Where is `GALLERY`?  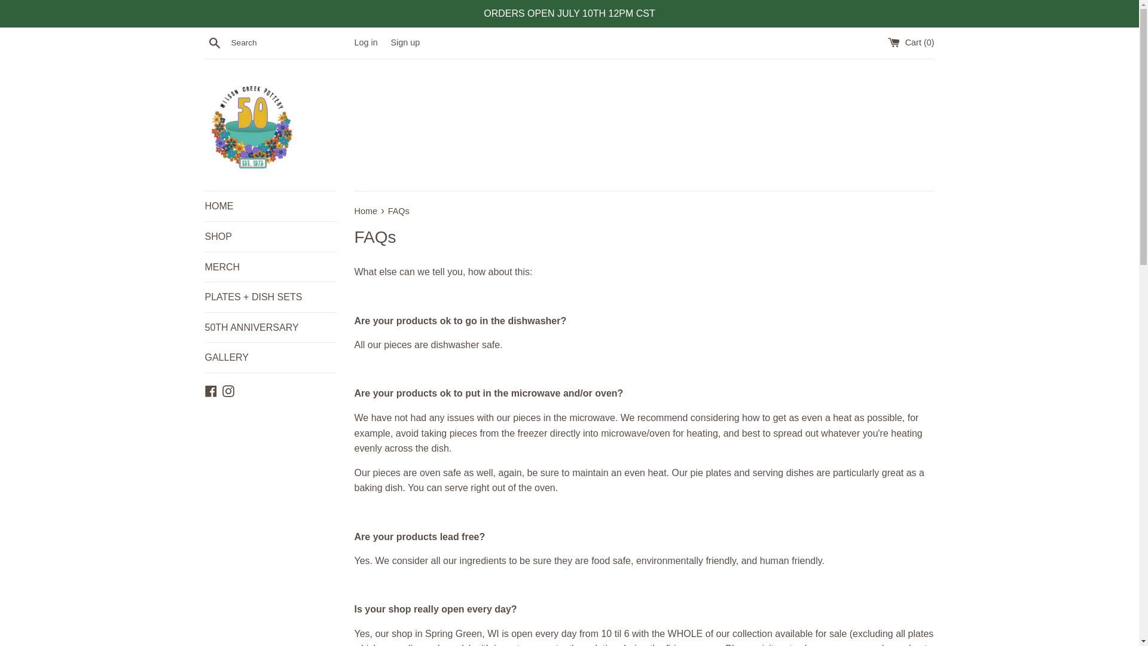
GALLERY is located at coordinates (270, 358).